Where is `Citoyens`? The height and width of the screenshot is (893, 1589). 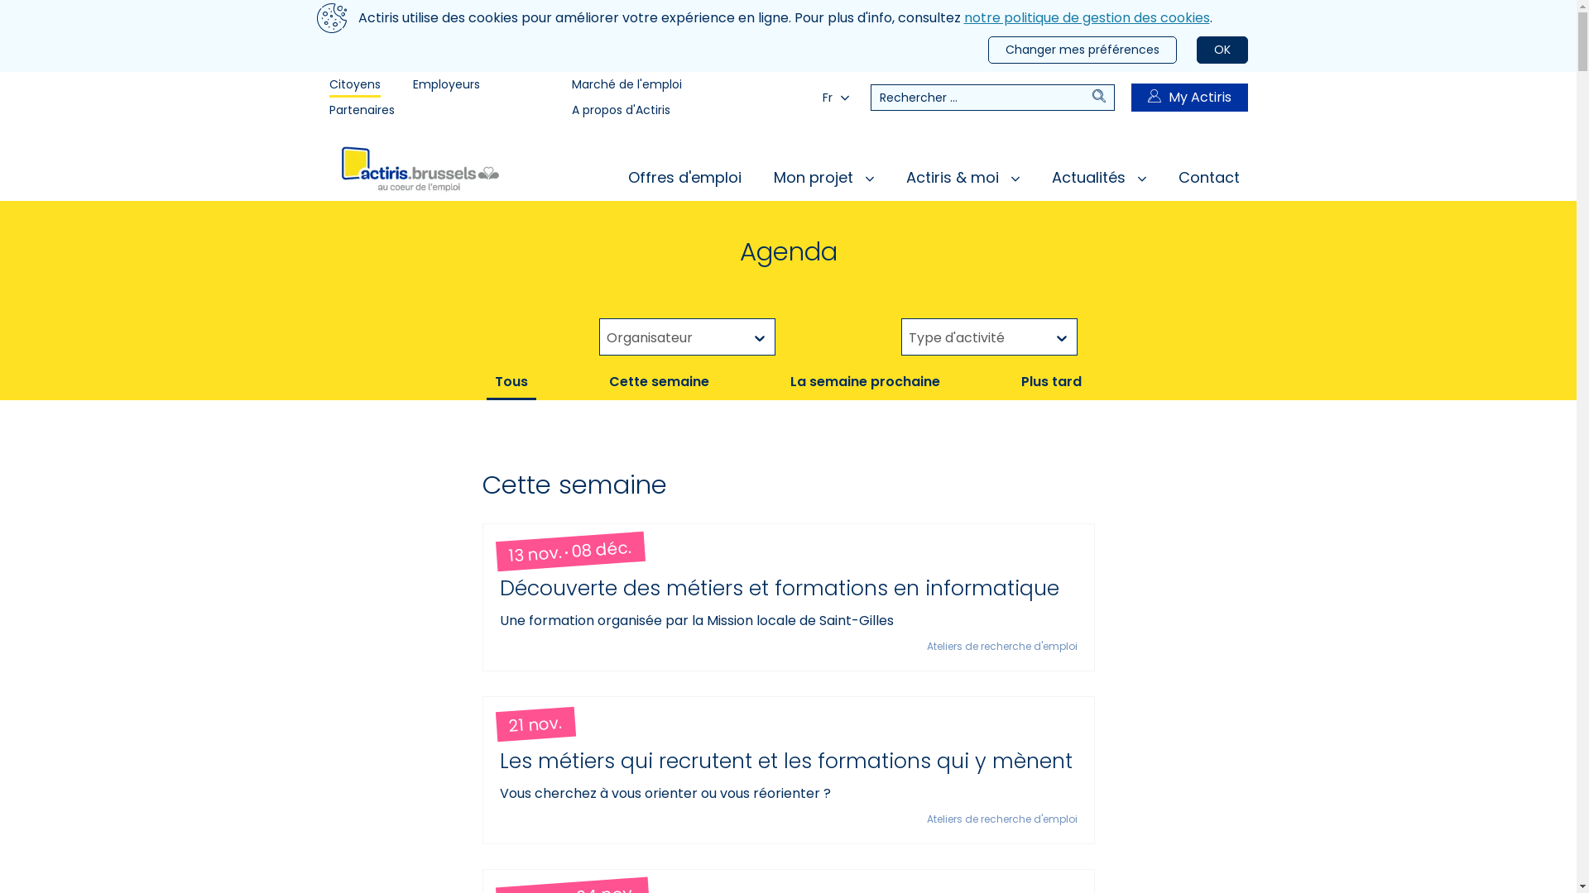
Citoyens is located at coordinates (355, 84).